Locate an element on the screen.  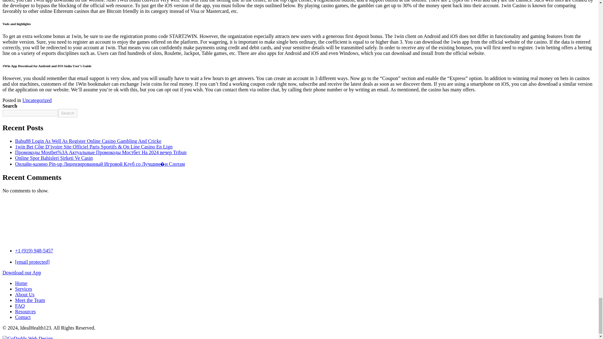
Search is located at coordinates (67, 113).